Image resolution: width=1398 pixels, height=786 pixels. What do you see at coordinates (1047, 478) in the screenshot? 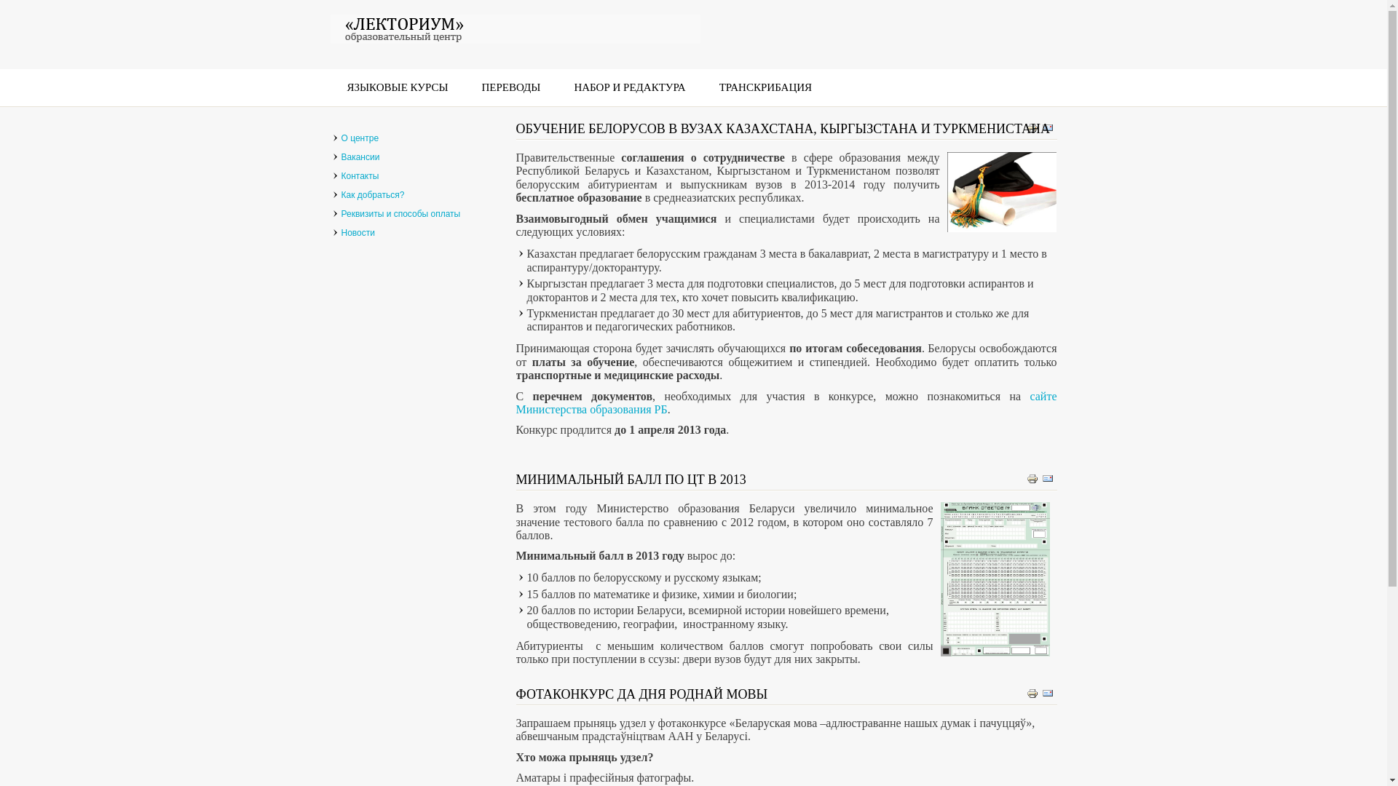
I see `E-mail` at bounding box center [1047, 478].